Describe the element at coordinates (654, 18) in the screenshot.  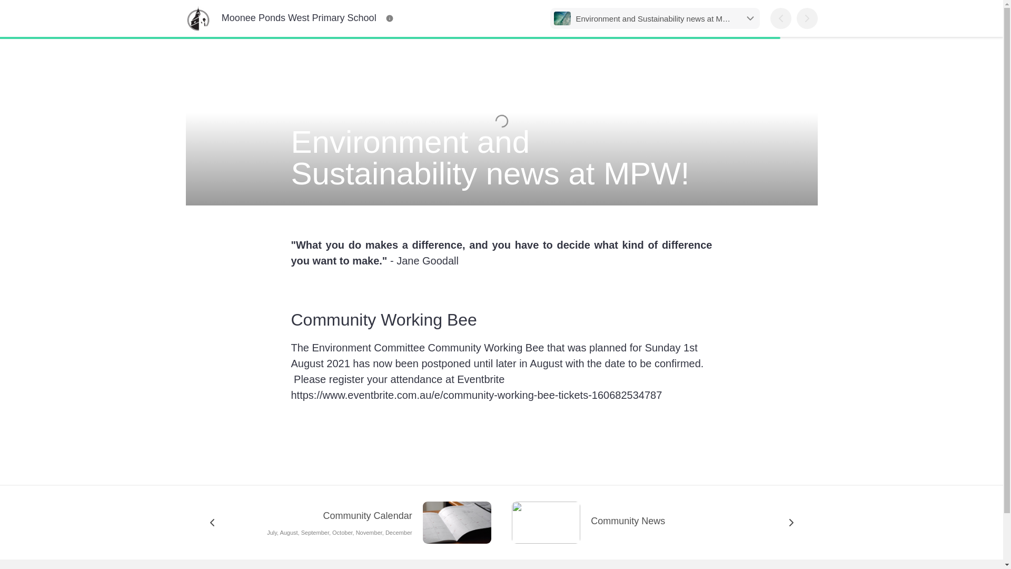
I see `Environment and Sustainability news at MPW!` at that location.